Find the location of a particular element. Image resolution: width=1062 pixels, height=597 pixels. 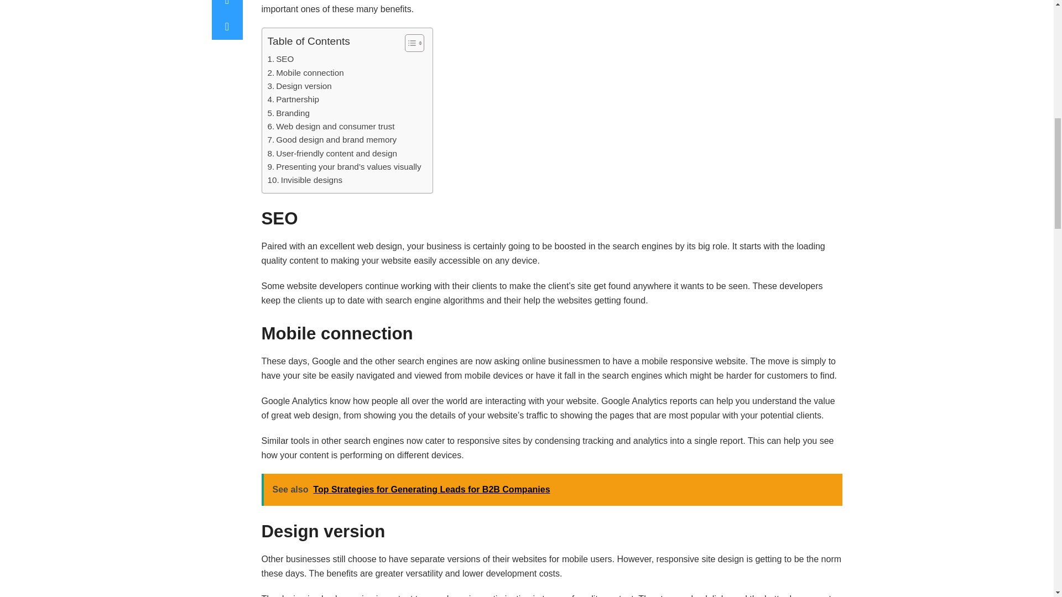

User-friendly content and design is located at coordinates (332, 154).